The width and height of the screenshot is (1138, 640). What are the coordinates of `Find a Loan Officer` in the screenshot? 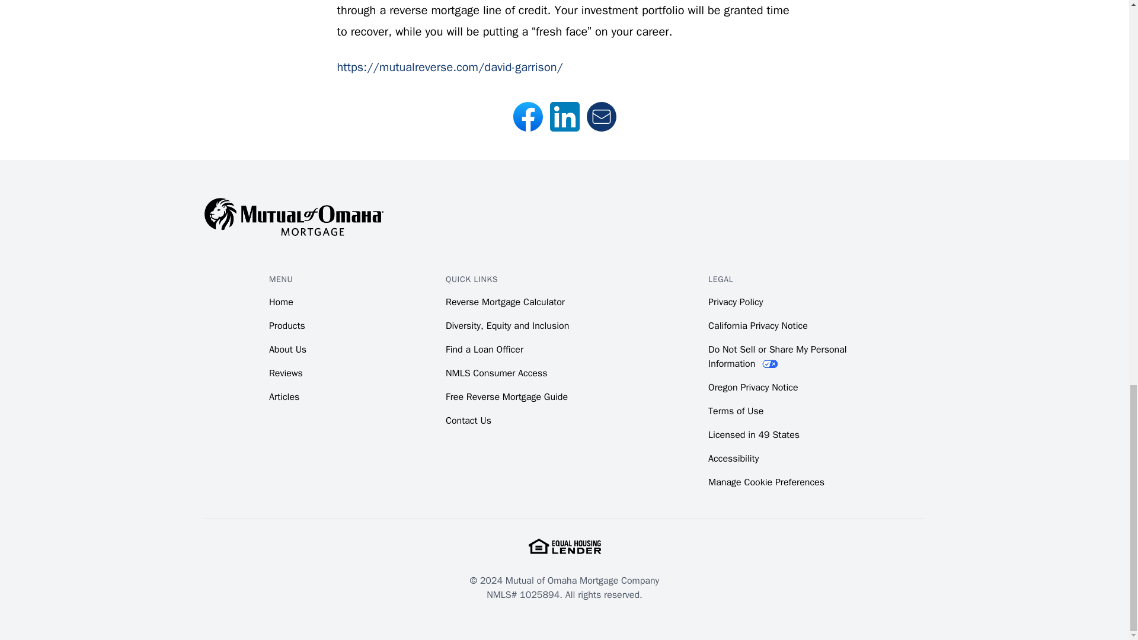 It's located at (485, 350).